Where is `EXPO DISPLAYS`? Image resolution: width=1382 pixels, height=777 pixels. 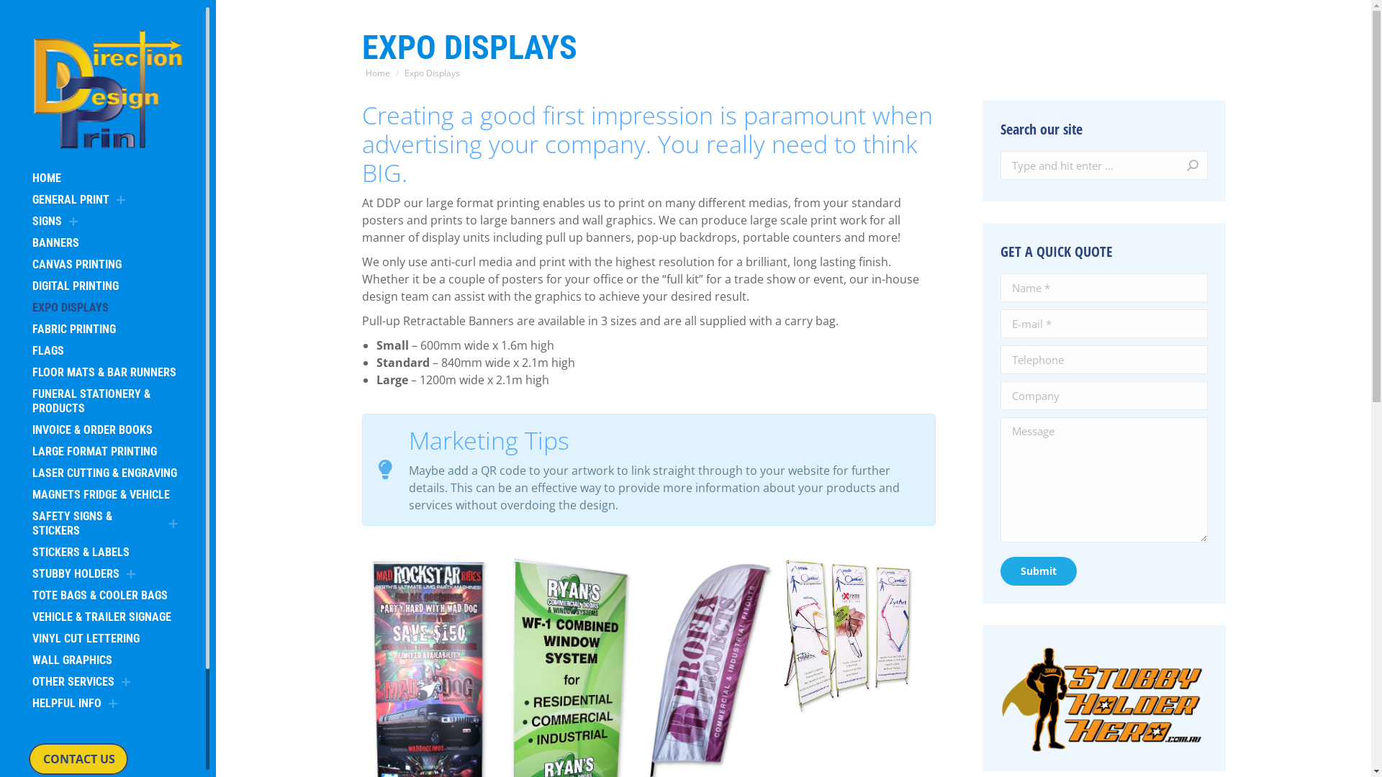
EXPO DISPLAYS is located at coordinates (71, 308).